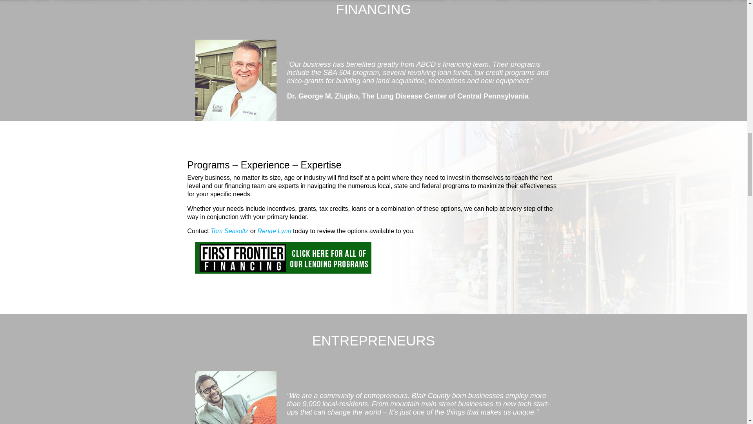  What do you see at coordinates (229, 231) in the screenshot?
I see `Tom Seasoltz` at bounding box center [229, 231].